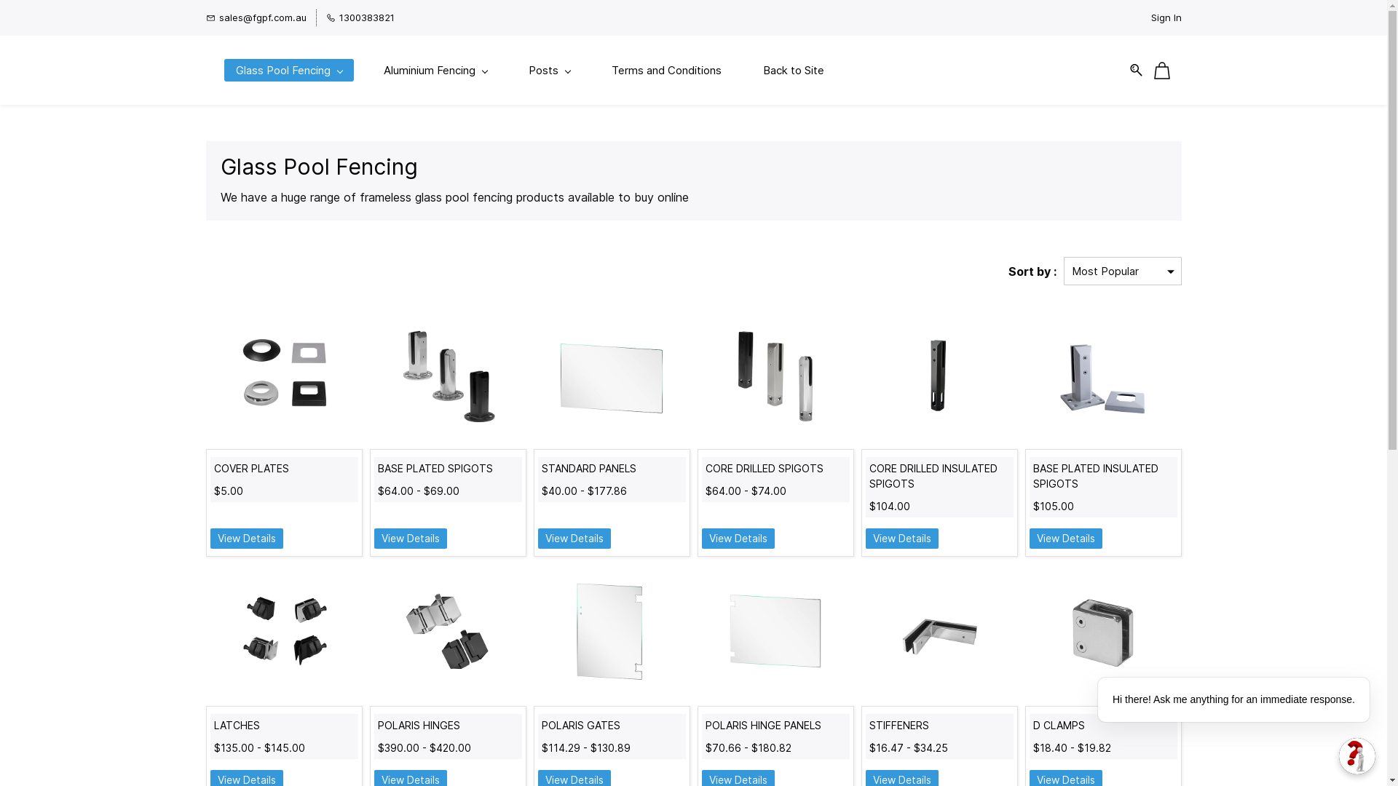 This screenshot has width=1398, height=786. What do you see at coordinates (284, 725) in the screenshot?
I see `LATCHES` at bounding box center [284, 725].